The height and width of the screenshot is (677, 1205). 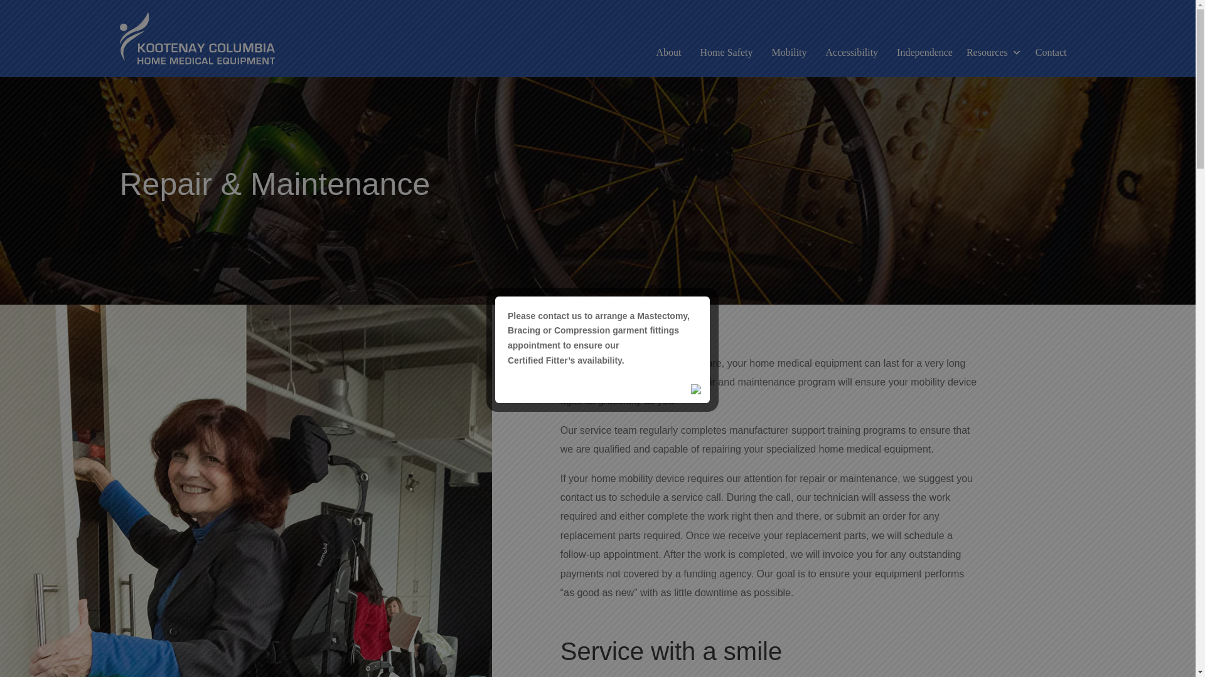 What do you see at coordinates (994, 52) in the screenshot?
I see `Resources` at bounding box center [994, 52].